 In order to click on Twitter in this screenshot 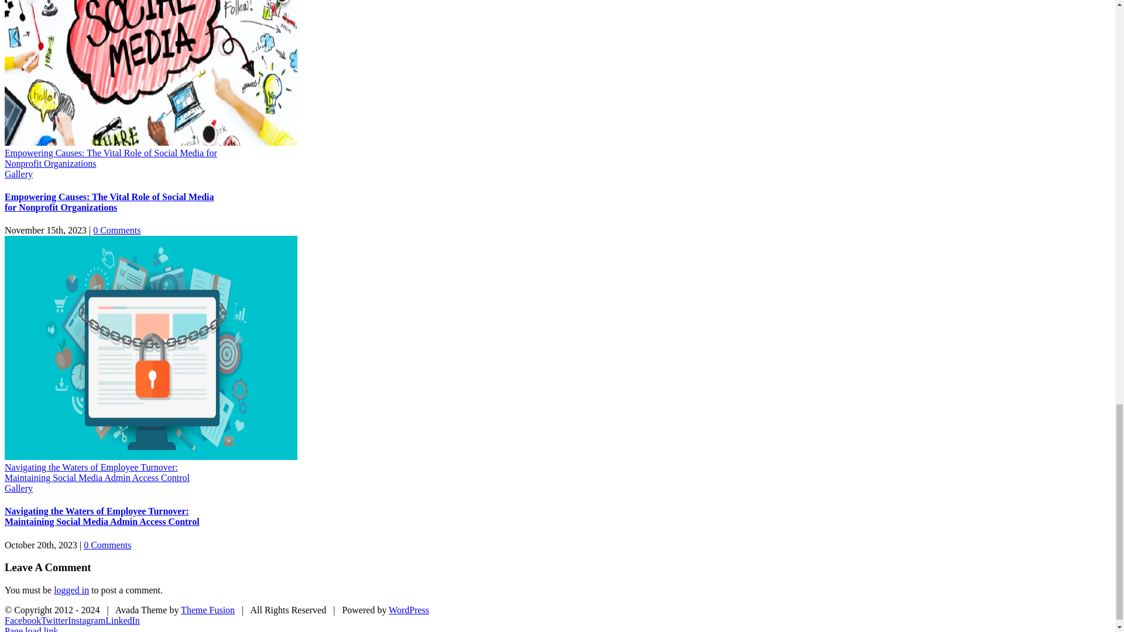, I will do `click(54, 620)`.